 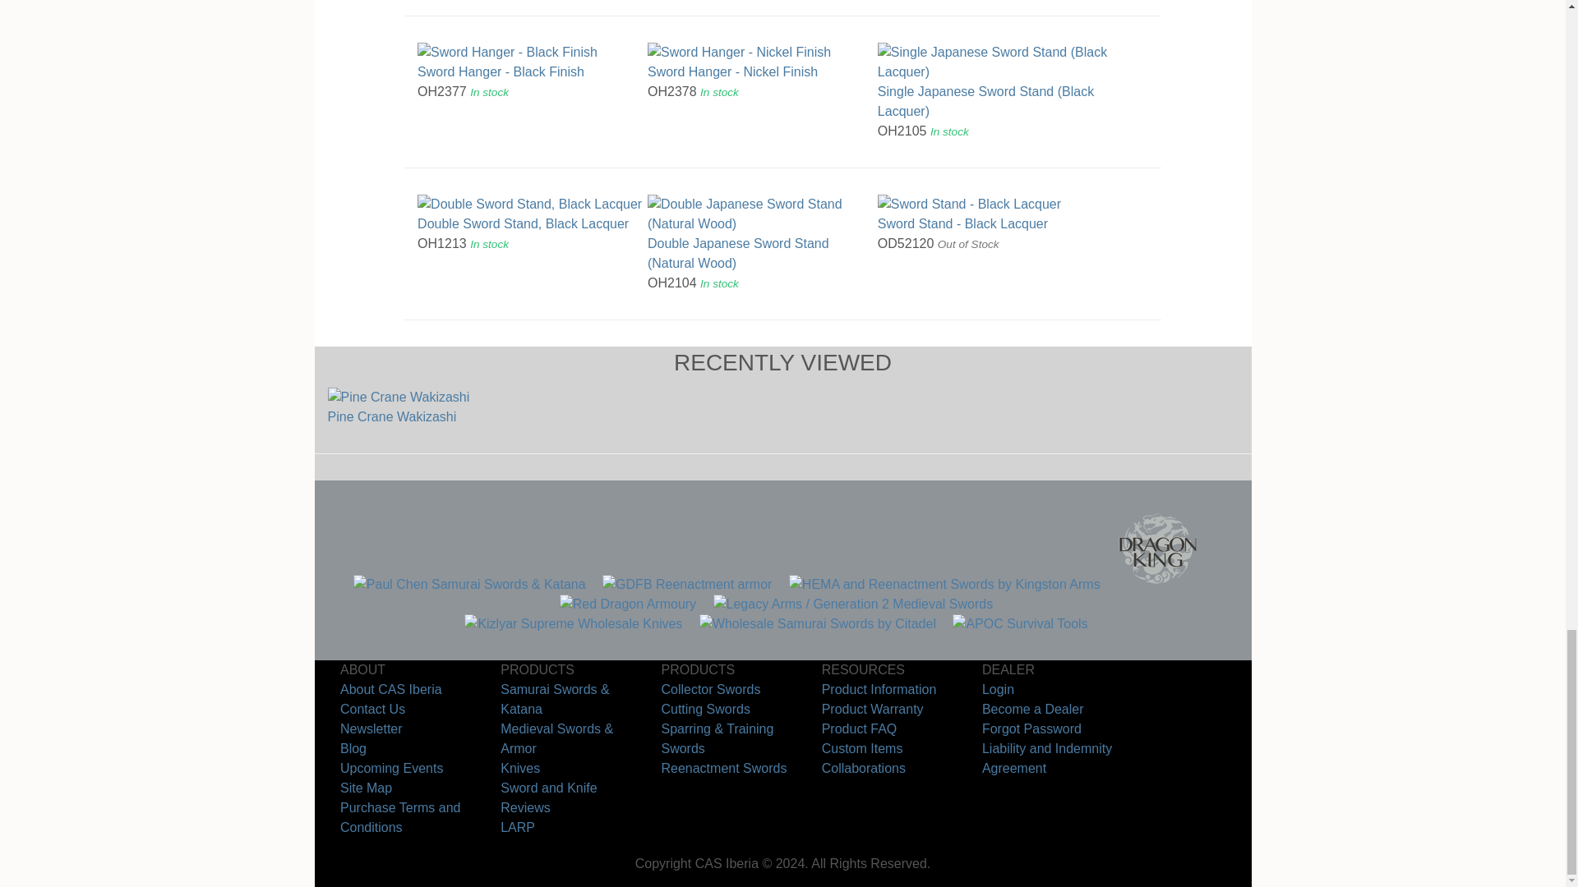 I want to click on Red Dragon HEMA Supply, so click(x=628, y=604).